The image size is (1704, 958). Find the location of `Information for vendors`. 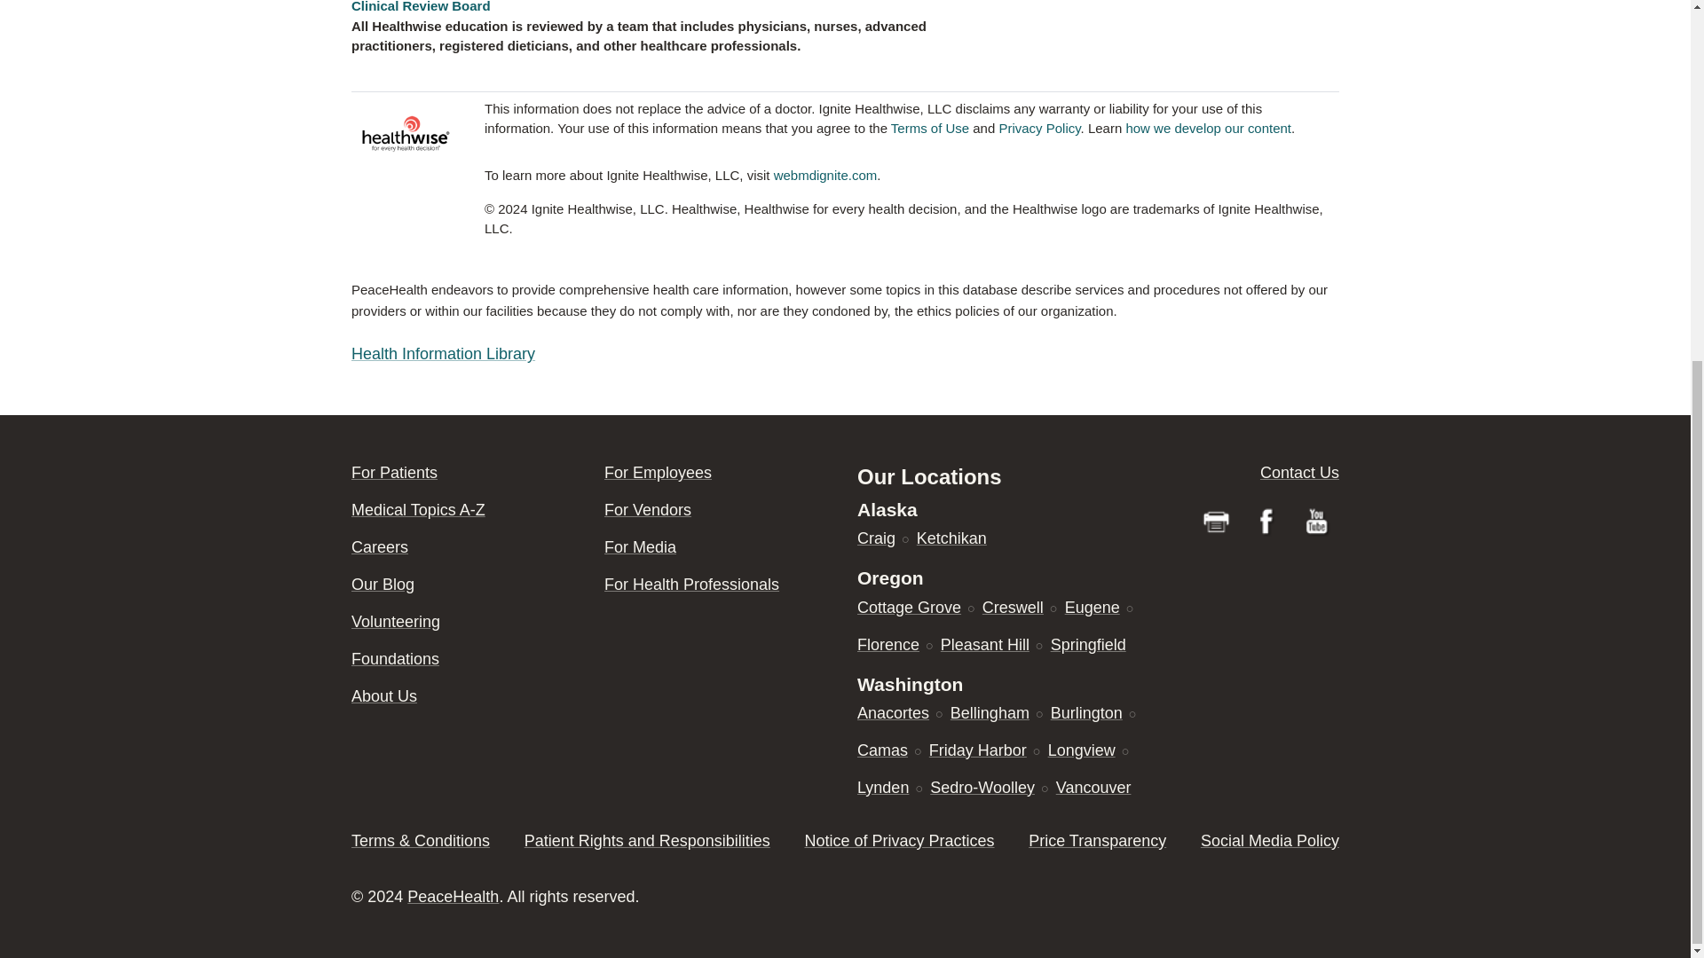

Information for vendors is located at coordinates (648, 509).